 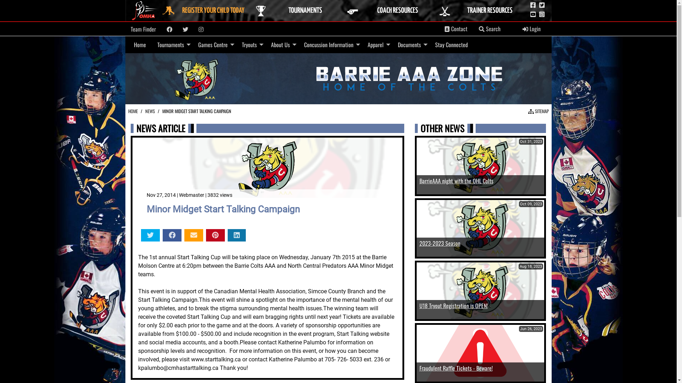 I want to click on Home, so click(x=140, y=45).